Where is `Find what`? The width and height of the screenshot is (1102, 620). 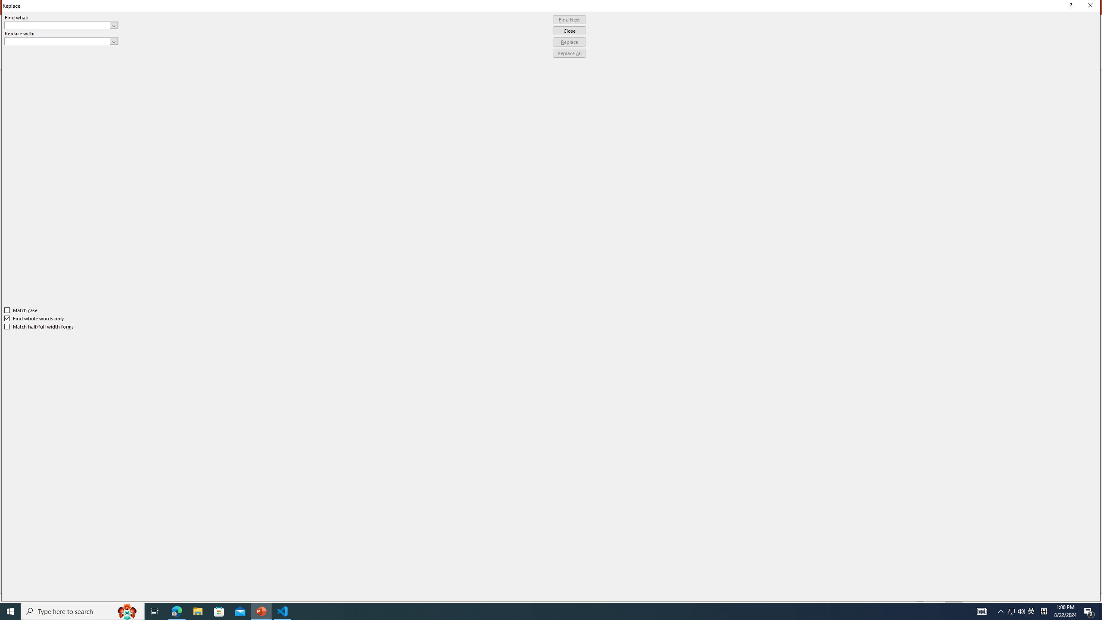
Find what is located at coordinates (57, 25).